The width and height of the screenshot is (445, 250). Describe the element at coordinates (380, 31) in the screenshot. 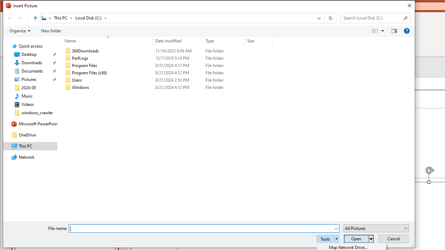

I see `Views` at that location.